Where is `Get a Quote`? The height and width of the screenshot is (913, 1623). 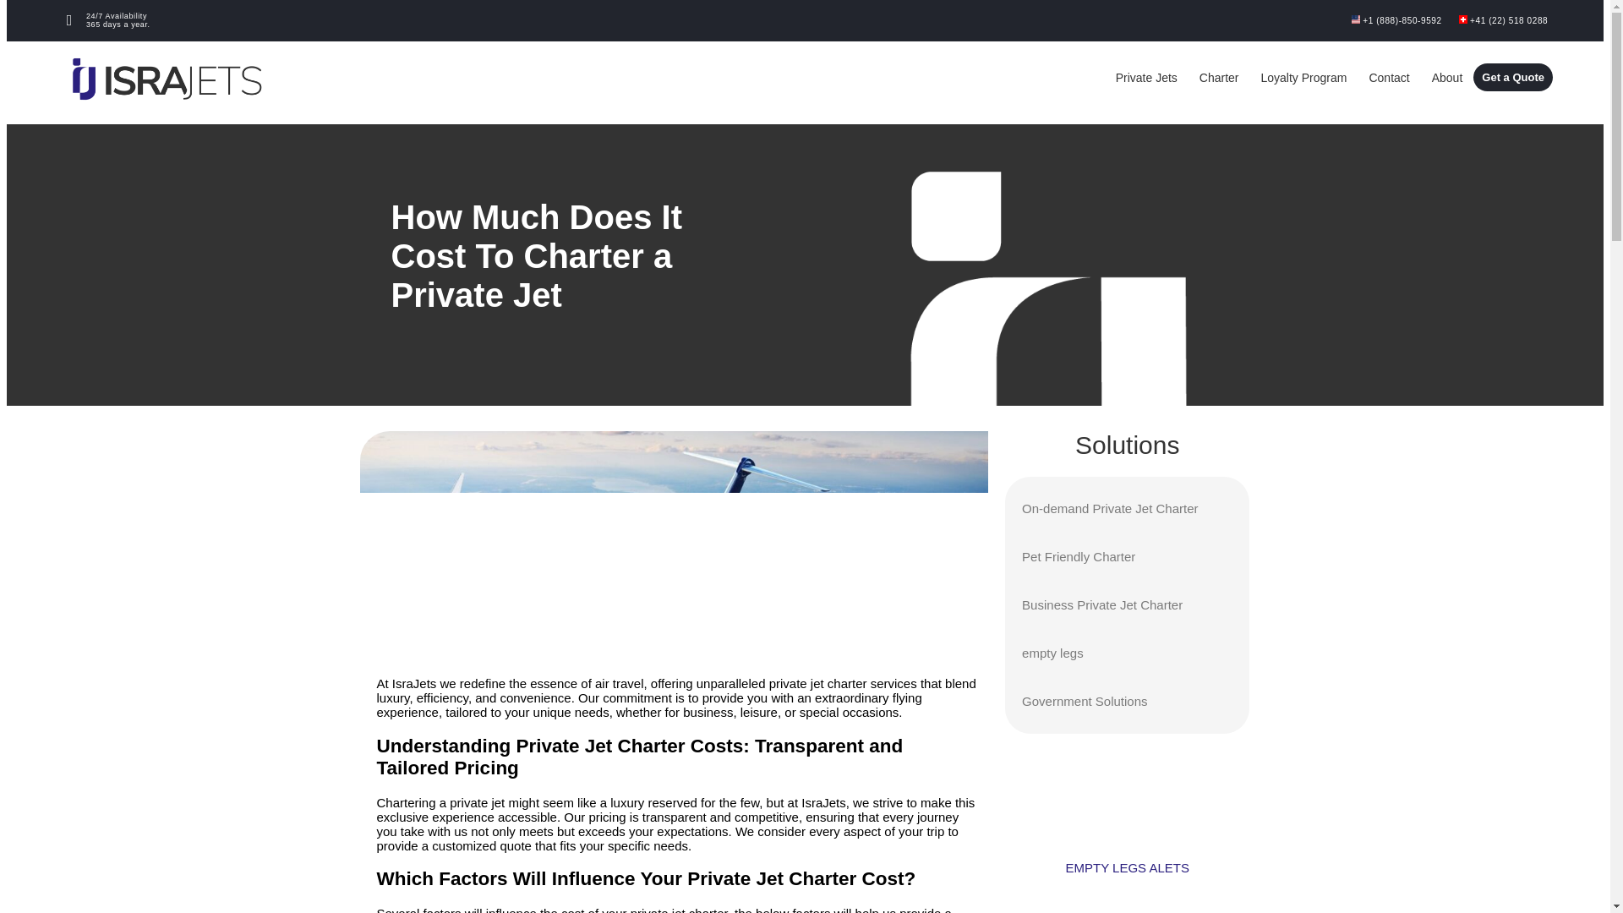
Get a Quote is located at coordinates (1513, 77).